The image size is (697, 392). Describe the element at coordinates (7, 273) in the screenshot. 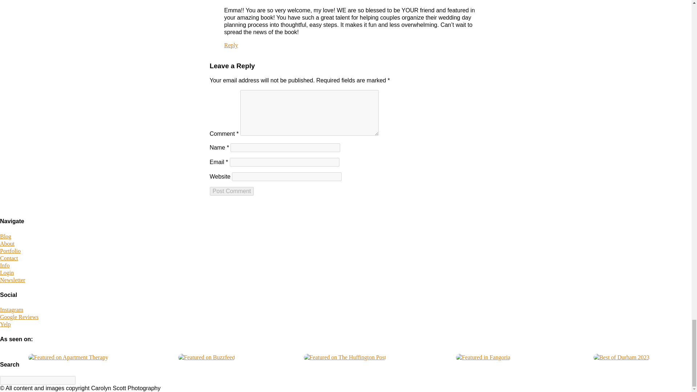

I see `Login` at that location.